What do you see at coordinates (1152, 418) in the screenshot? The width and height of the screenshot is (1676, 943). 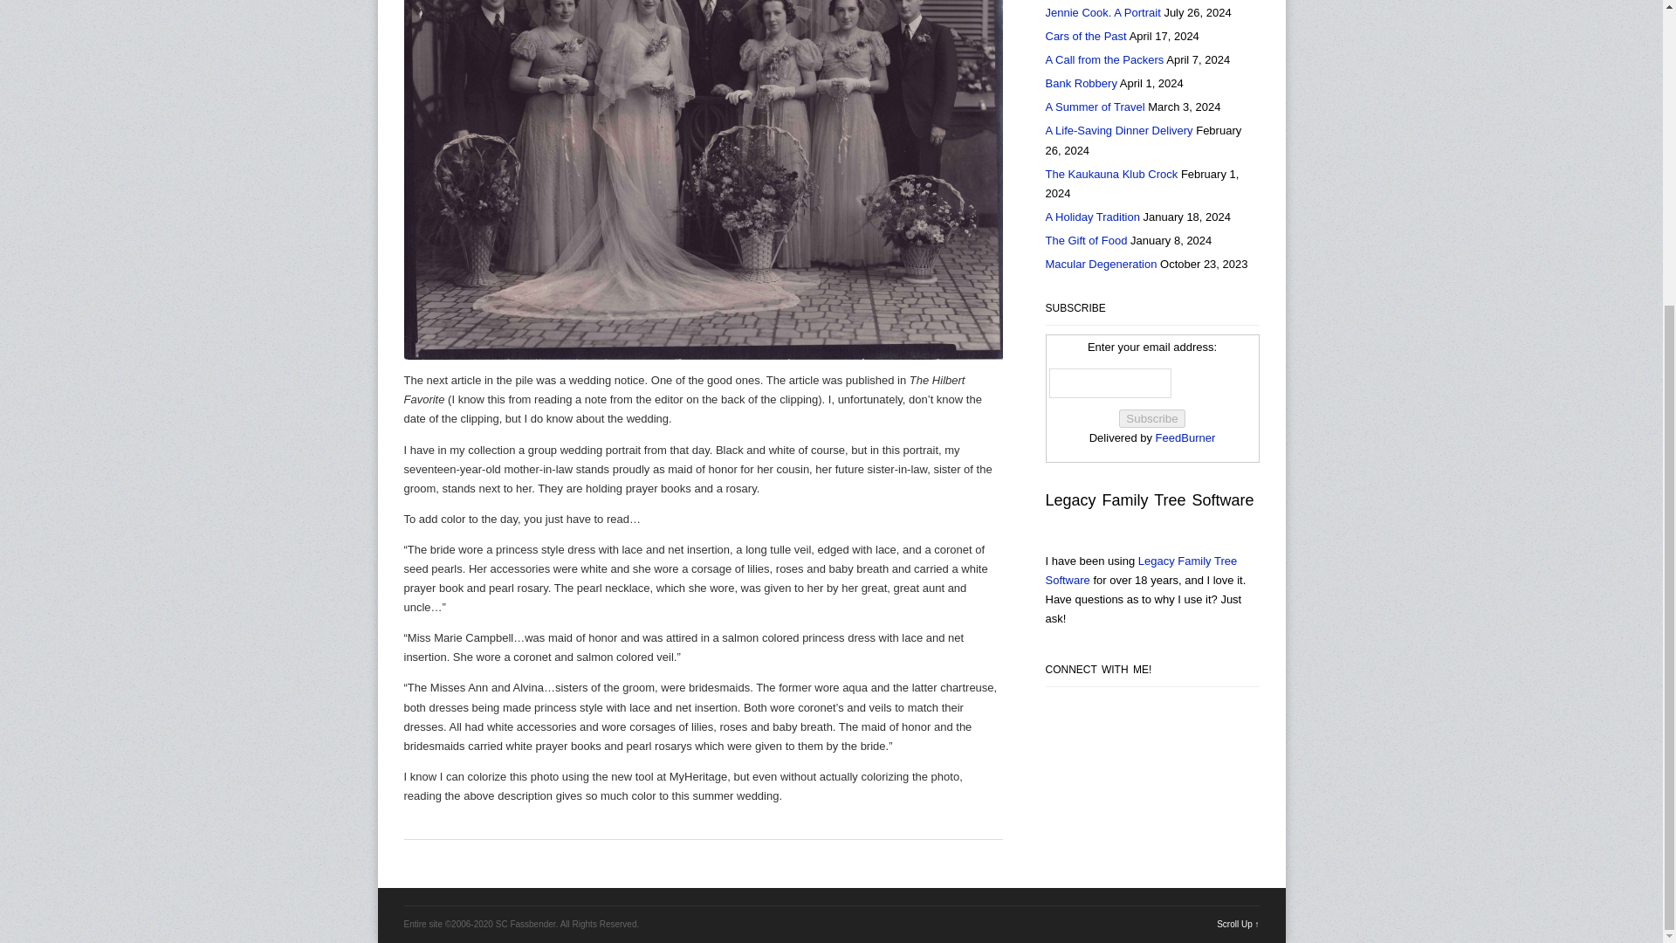 I see `Subscribe` at bounding box center [1152, 418].